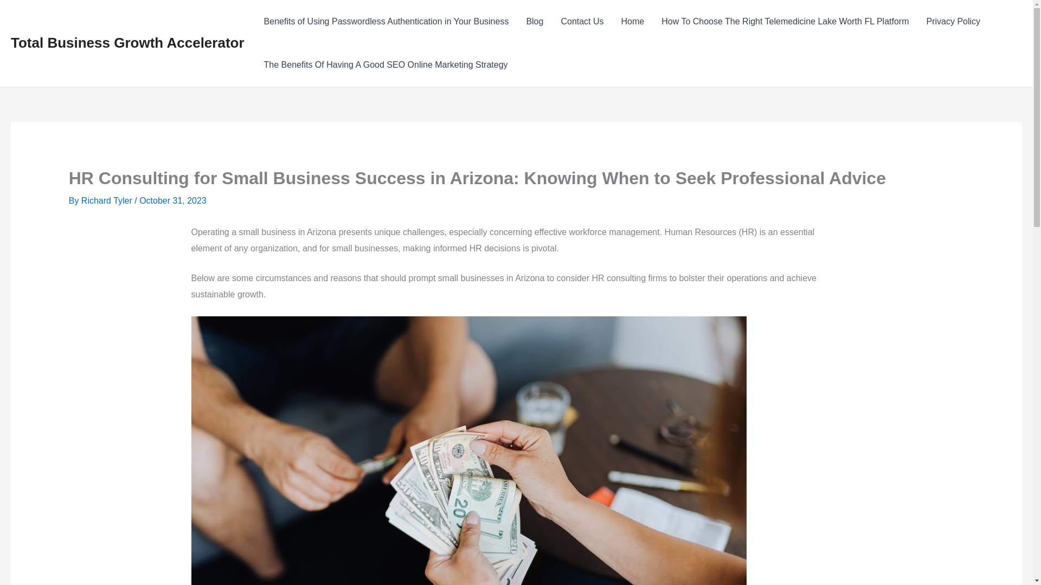 The image size is (1041, 585). What do you see at coordinates (633, 22) in the screenshot?
I see `Home` at bounding box center [633, 22].